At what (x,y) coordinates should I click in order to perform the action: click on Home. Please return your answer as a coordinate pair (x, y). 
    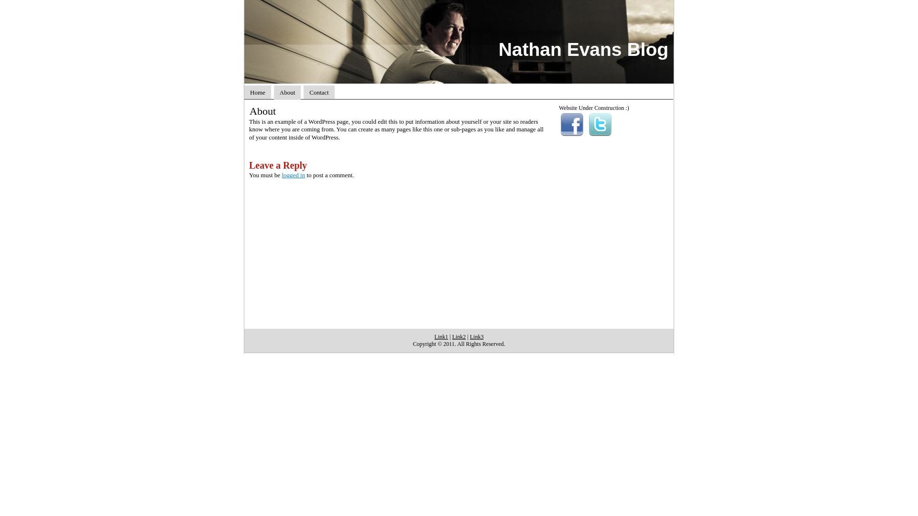
    Looking at the image, I should click on (258, 93).